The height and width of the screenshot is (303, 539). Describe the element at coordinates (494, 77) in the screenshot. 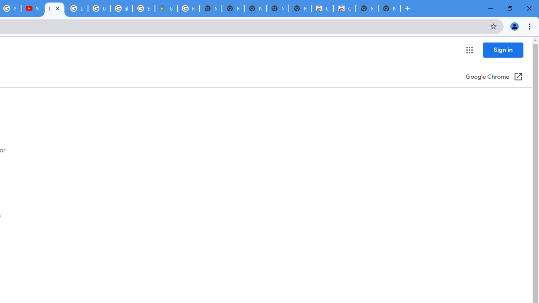

I see `Google Chrome (Open in a new window)` at that location.